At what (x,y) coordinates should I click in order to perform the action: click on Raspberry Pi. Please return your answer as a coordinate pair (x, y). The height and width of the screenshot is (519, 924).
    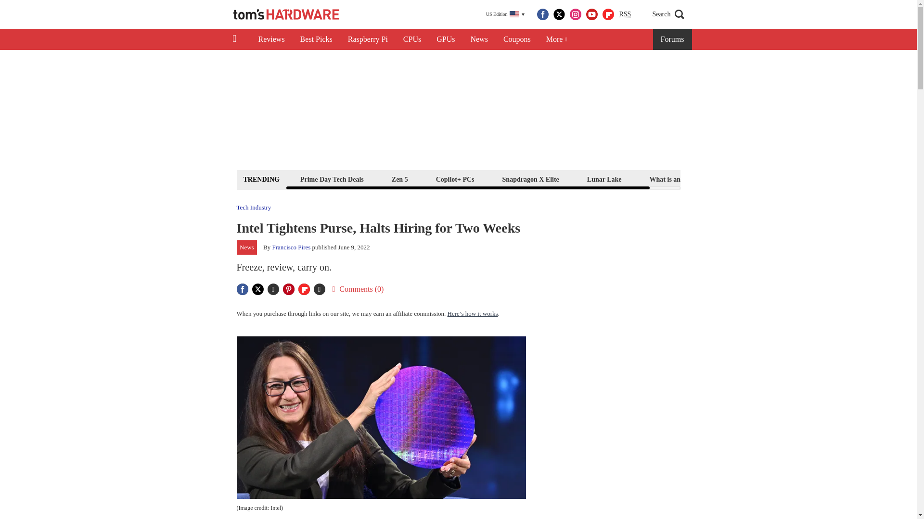
    Looking at the image, I should click on (368, 39).